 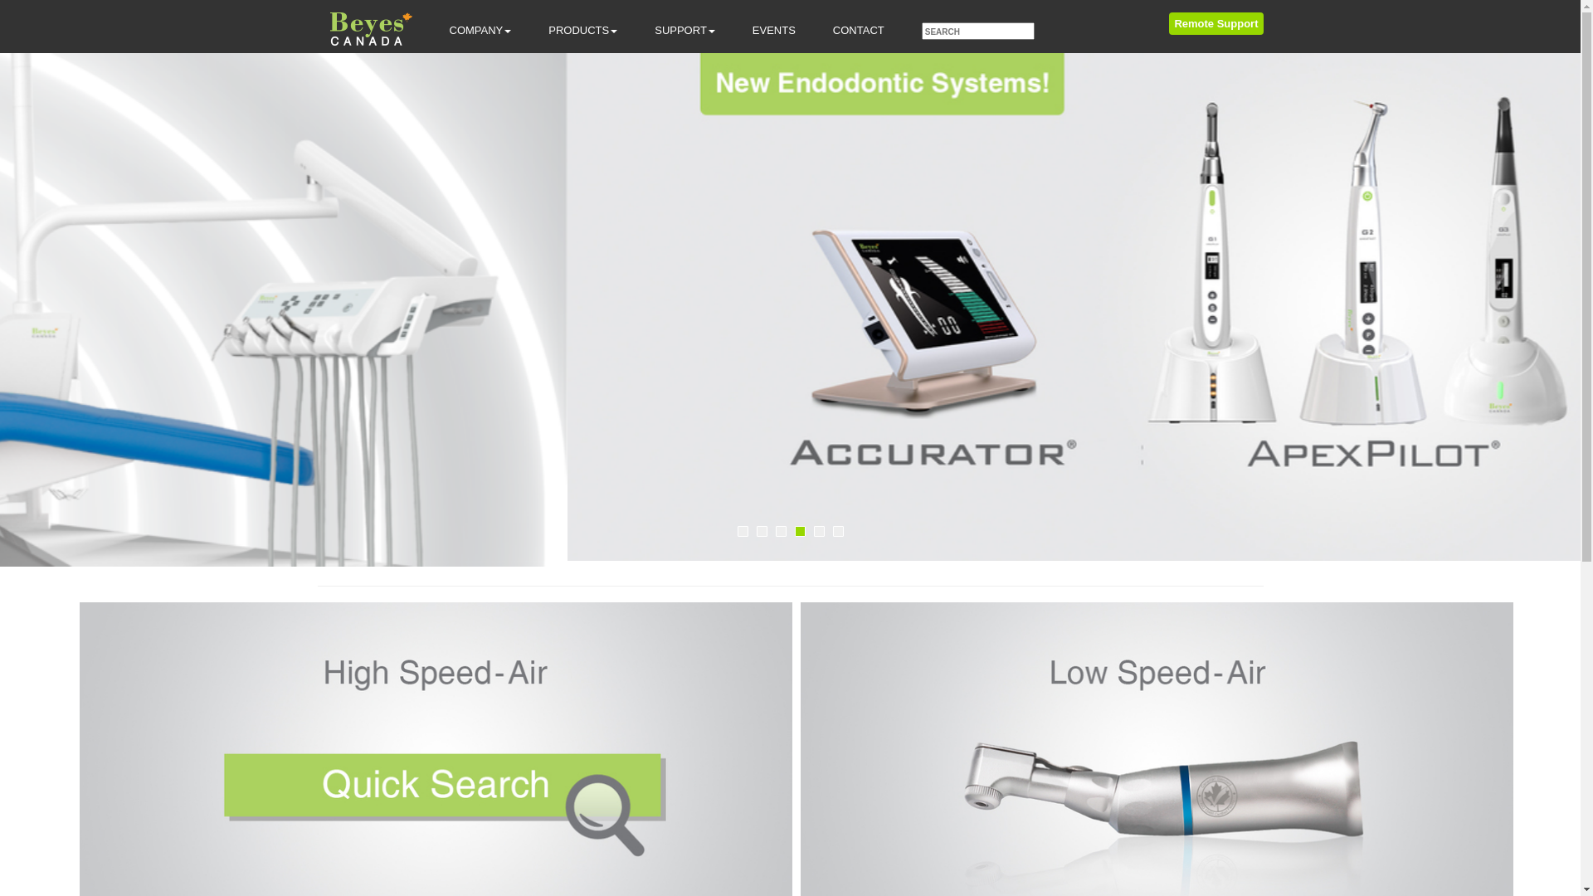 What do you see at coordinates (774, 31) in the screenshot?
I see `EVENTS` at bounding box center [774, 31].